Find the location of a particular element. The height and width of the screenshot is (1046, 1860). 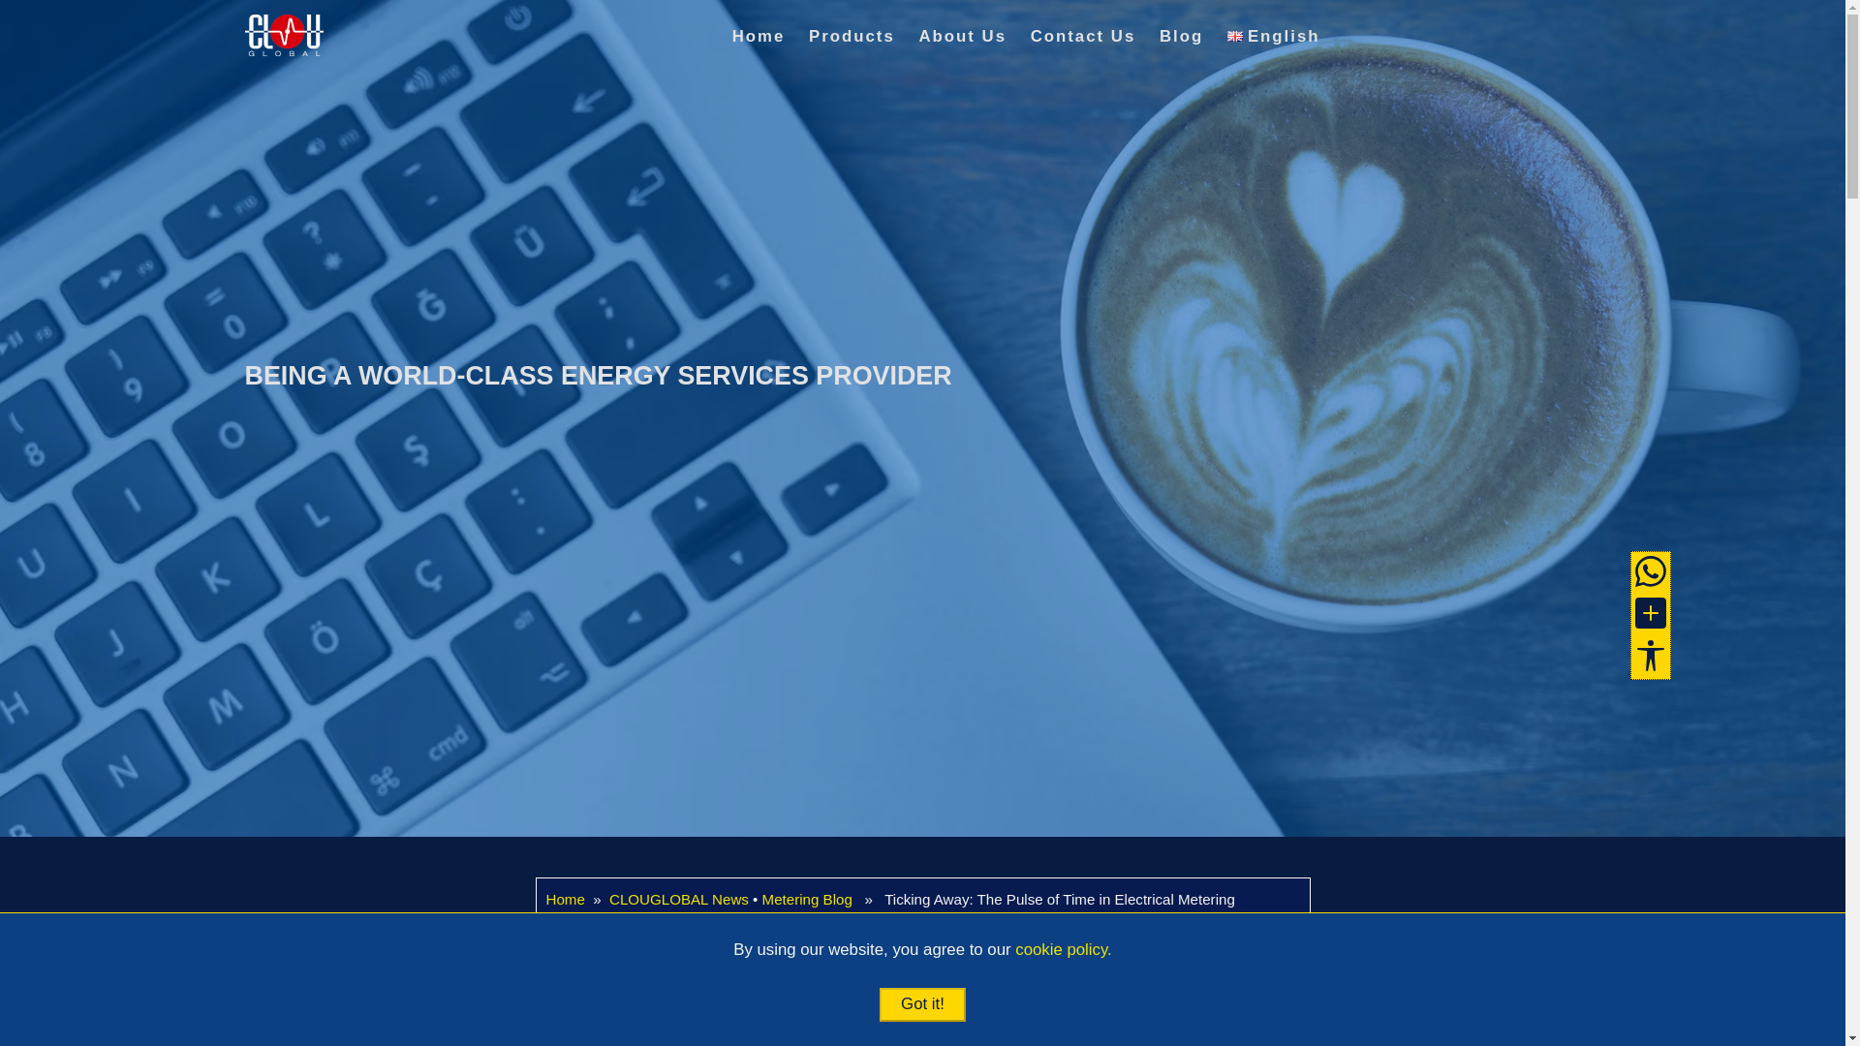

English is located at coordinates (1274, 37).